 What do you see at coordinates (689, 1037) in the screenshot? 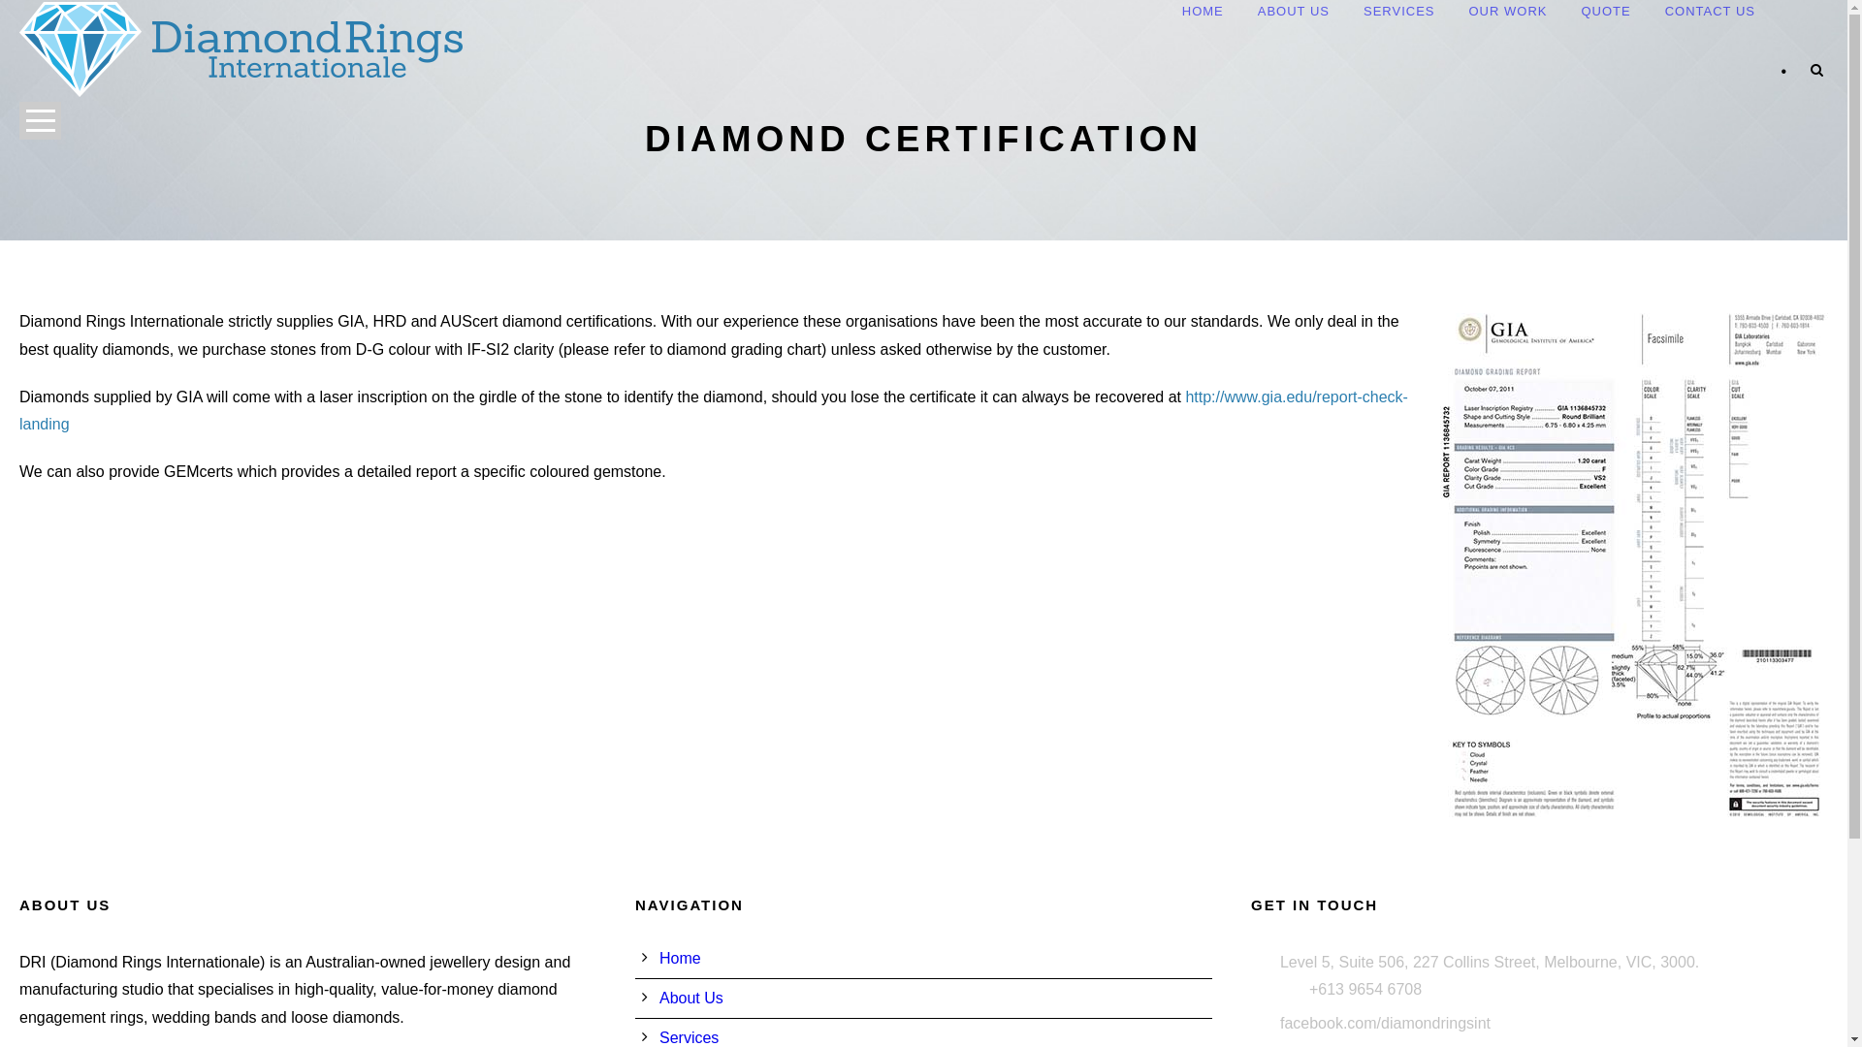
I see `Services` at bounding box center [689, 1037].